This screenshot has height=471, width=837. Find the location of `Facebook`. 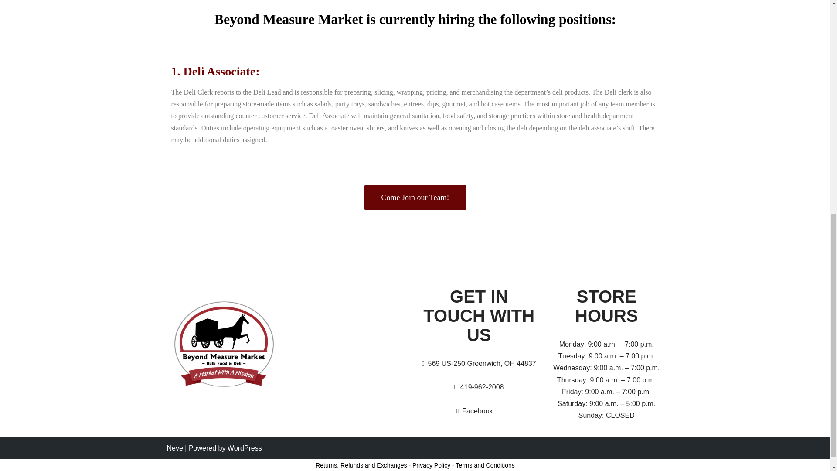

Facebook is located at coordinates (476, 411).